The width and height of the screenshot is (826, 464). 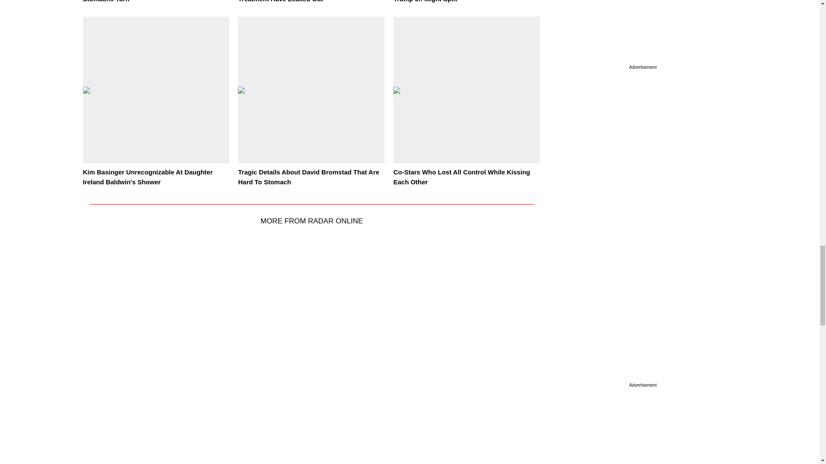 What do you see at coordinates (308, 177) in the screenshot?
I see `Tragic Details About David Bromstad That Are Hard To Stomach` at bounding box center [308, 177].